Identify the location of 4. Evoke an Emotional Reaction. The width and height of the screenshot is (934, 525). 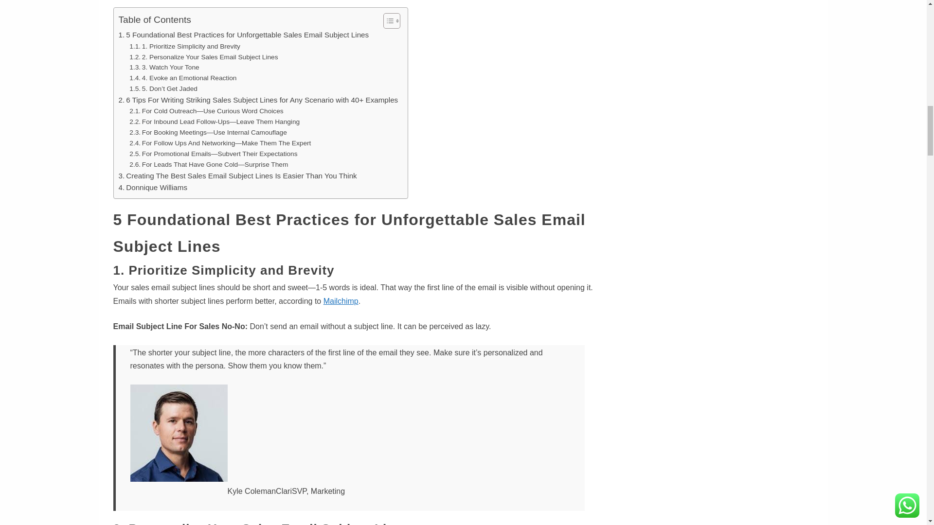
(183, 78).